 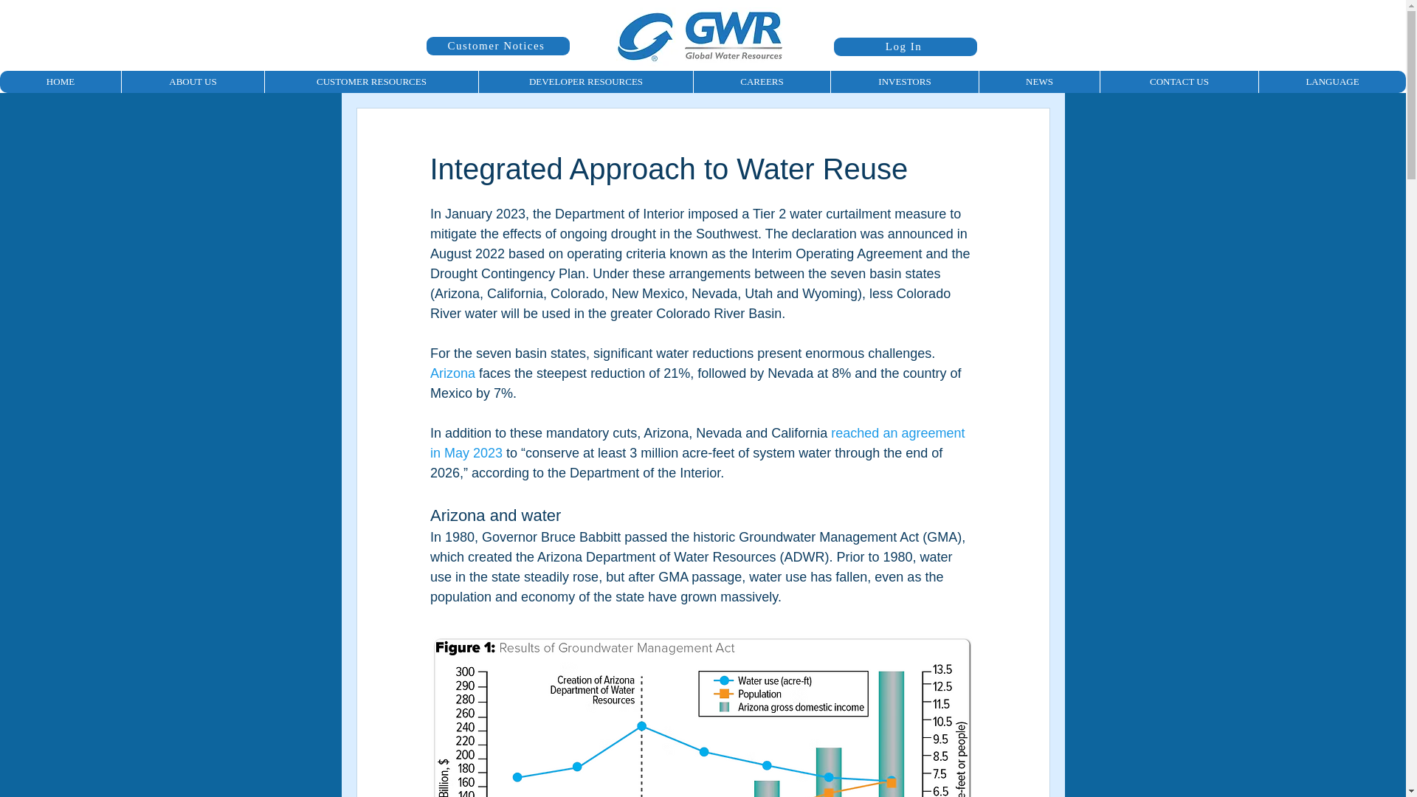 What do you see at coordinates (585, 82) in the screenshot?
I see `DEVELOPER RESOURCES` at bounding box center [585, 82].